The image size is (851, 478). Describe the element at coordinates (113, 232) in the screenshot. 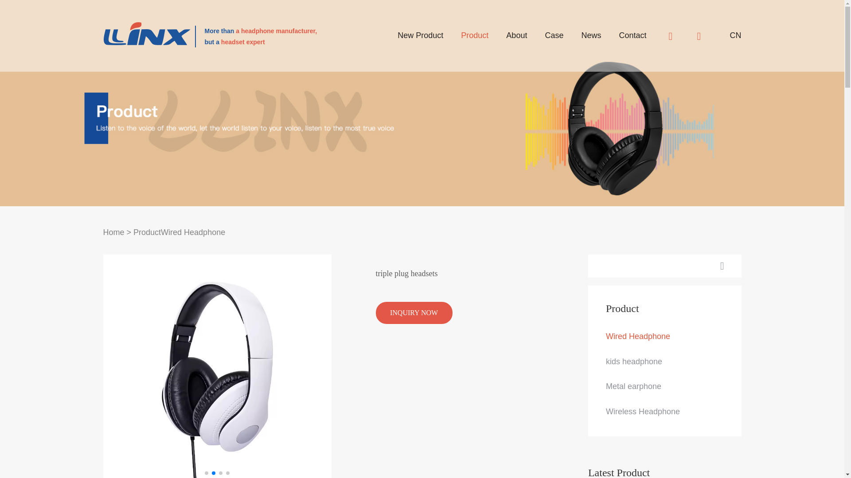

I see `Home` at that location.